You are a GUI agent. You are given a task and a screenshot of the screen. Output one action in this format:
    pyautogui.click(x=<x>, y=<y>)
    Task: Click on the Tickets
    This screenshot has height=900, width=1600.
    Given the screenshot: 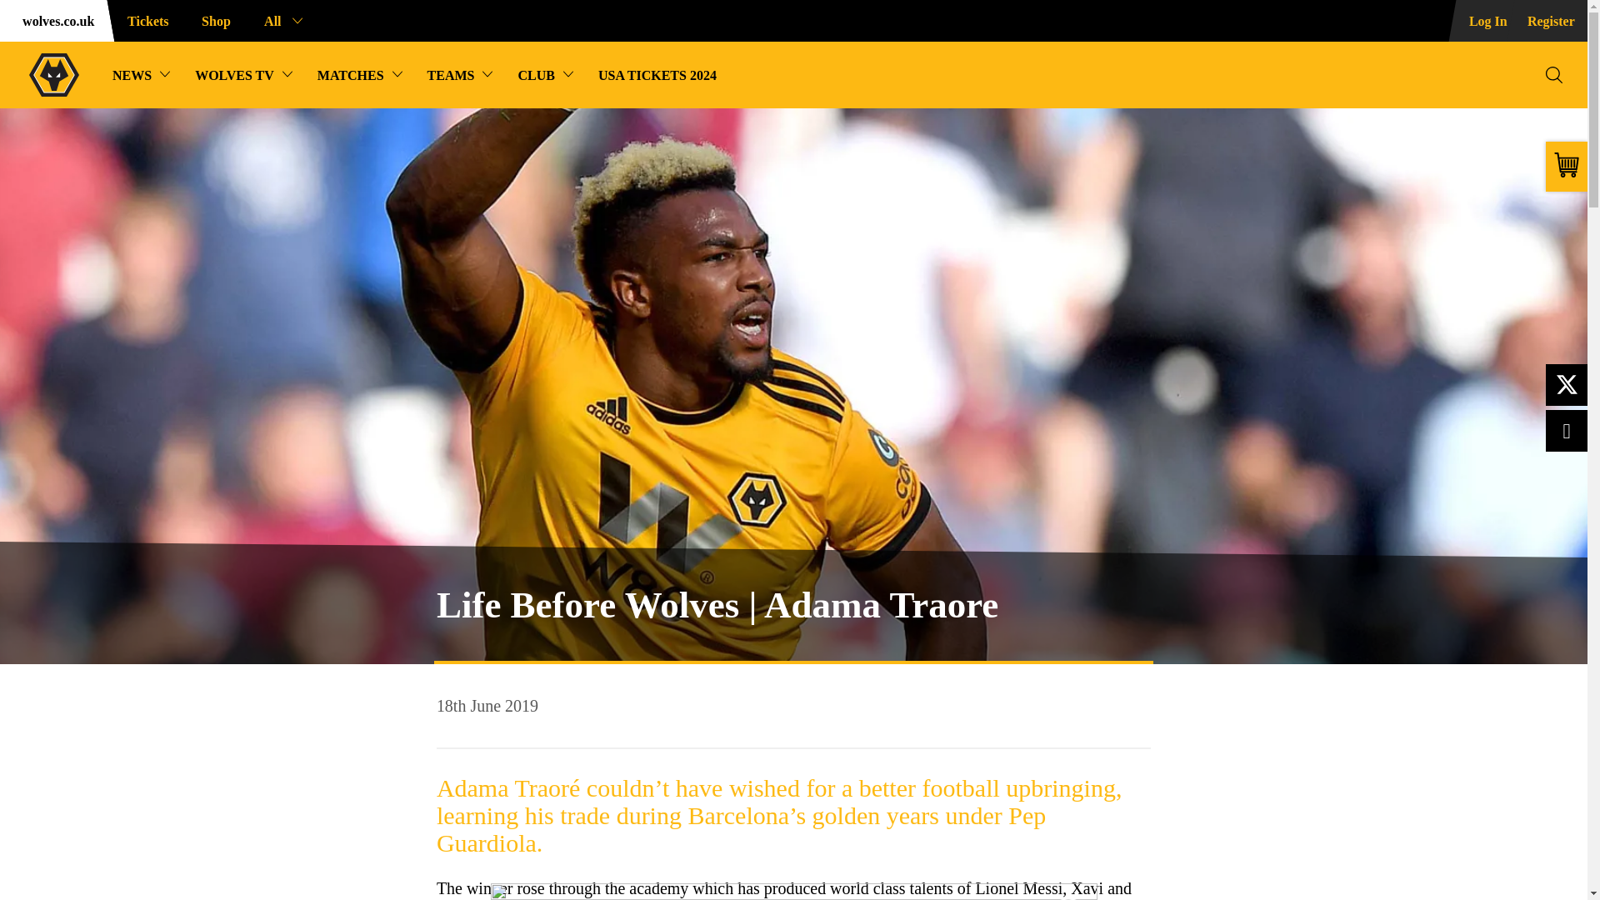 What is the action you would take?
    pyautogui.click(x=143, y=20)
    